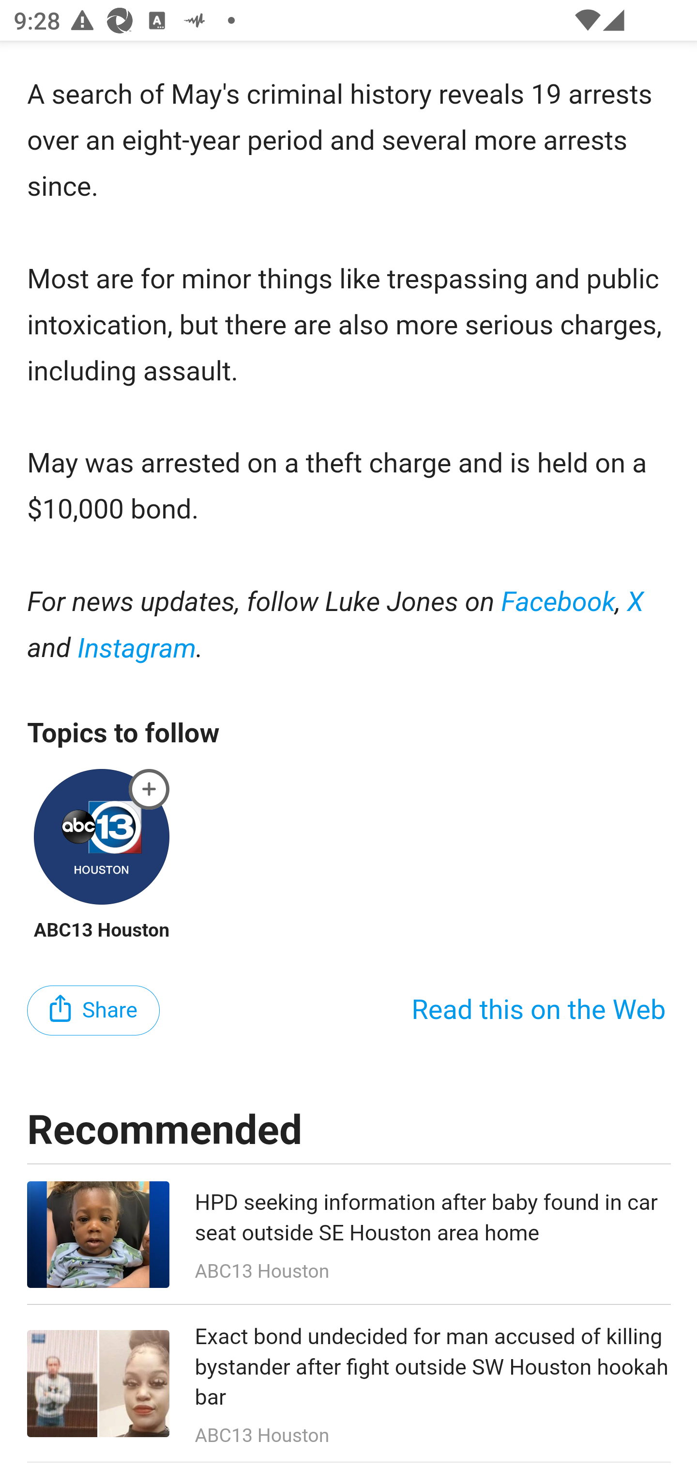 Image resolution: width=697 pixels, height=1473 pixels. Describe the element at coordinates (94, 1012) in the screenshot. I see `Share` at that location.